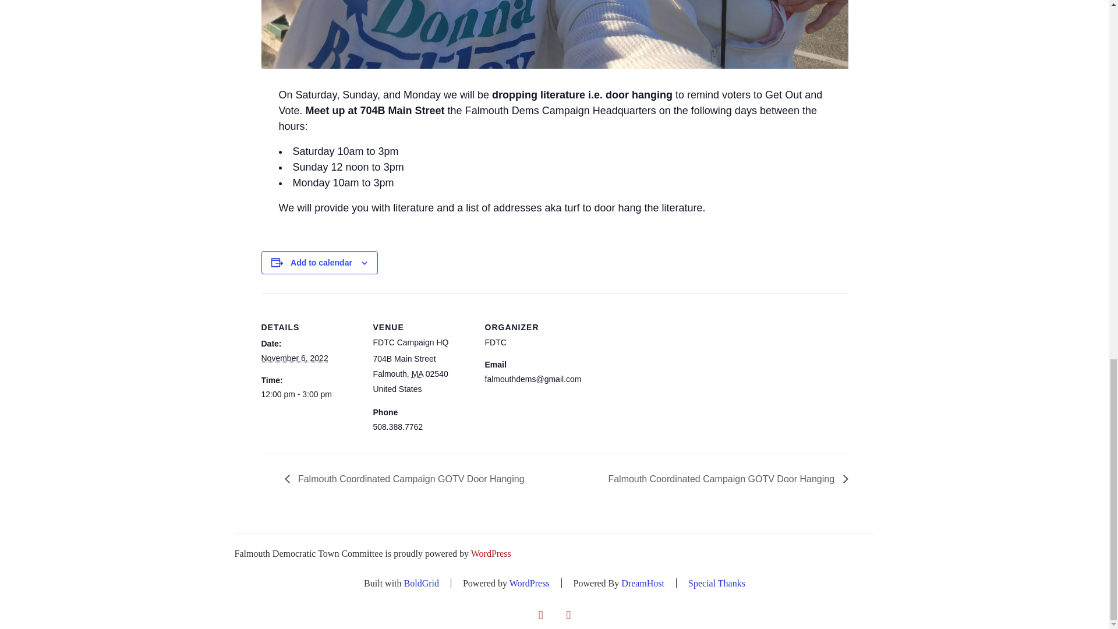  What do you see at coordinates (310, 395) in the screenshot?
I see `2022-11-06` at bounding box center [310, 395].